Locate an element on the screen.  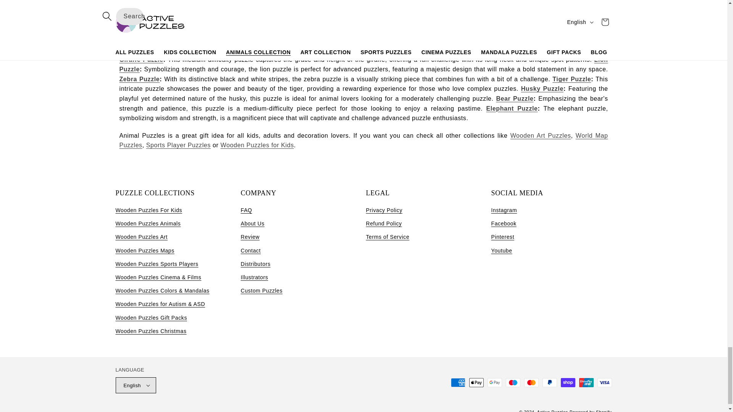
Giraffe Wooden Puzzle is located at coordinates (140, 60).